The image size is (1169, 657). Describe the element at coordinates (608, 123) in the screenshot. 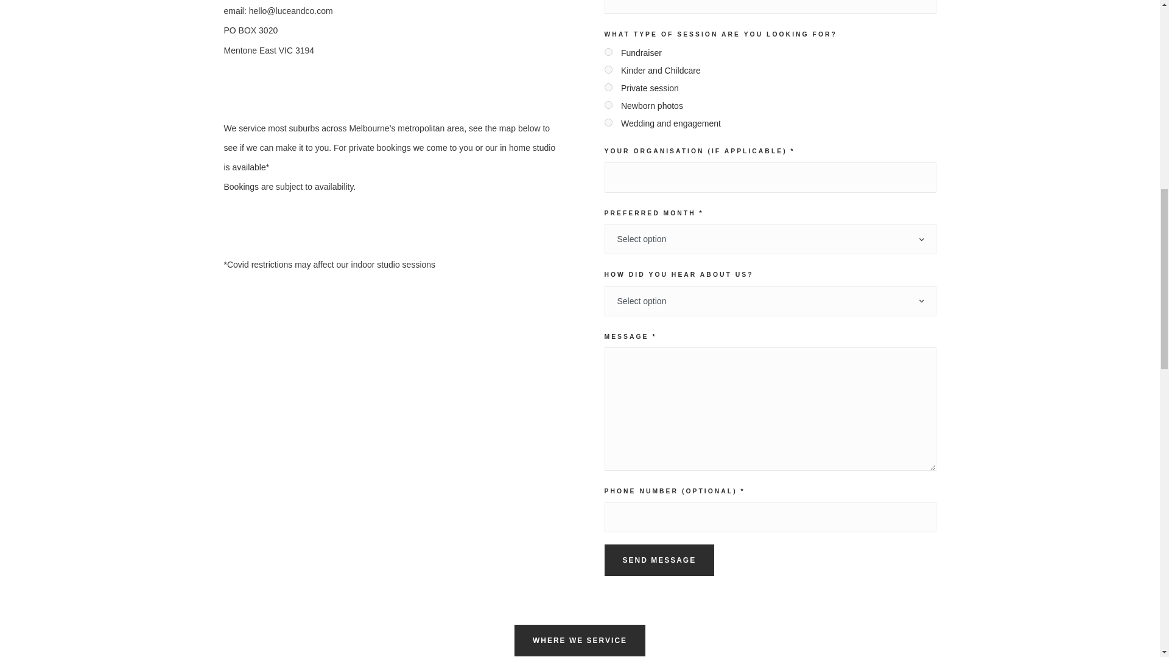

I see `Wedding and engagement` at that location.